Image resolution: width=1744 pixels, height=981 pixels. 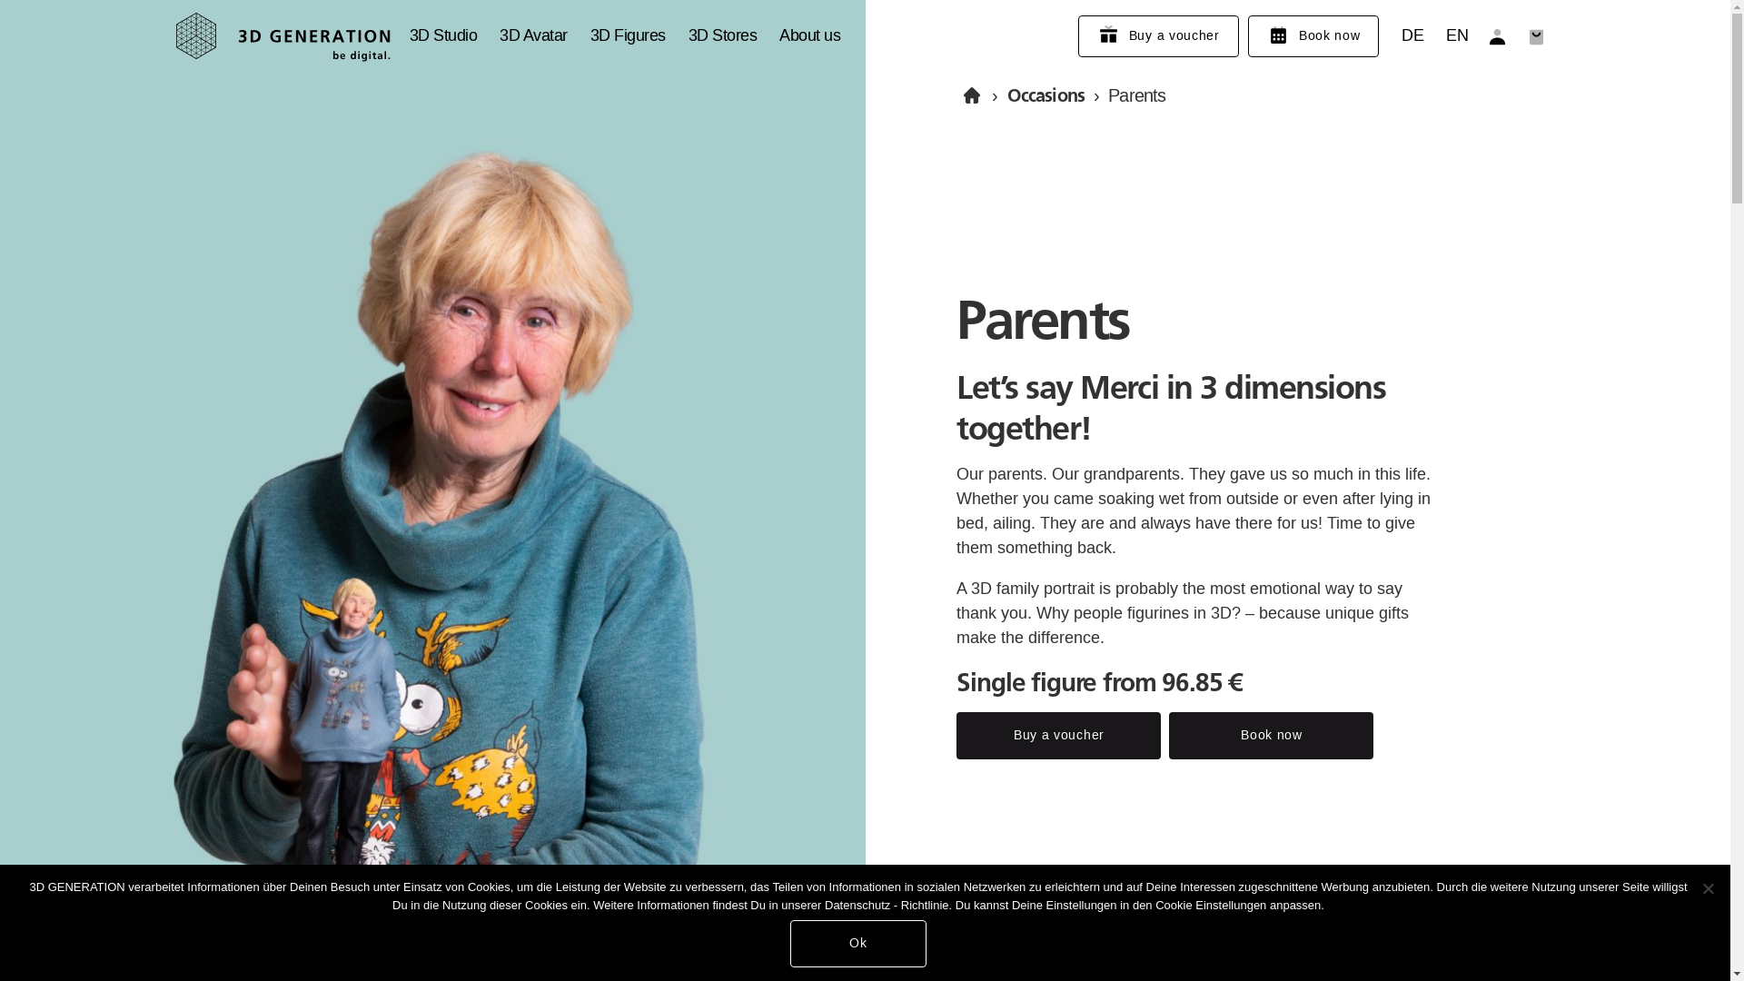 What do you see at coordinates (534, 36) in the screenshot?
I see `3D Avatar` at bounding box center [534, 36].